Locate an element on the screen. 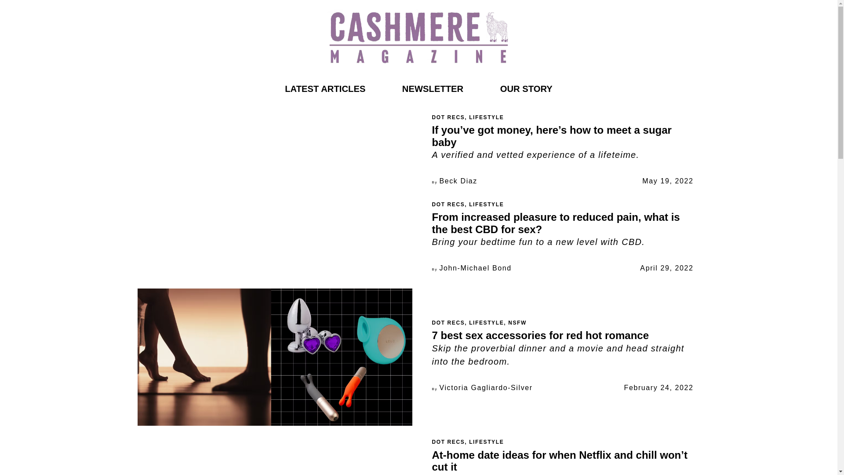 The image size is (844, 475). 7 best sex accessories for red hot romance is located at coordinates (540, 335).